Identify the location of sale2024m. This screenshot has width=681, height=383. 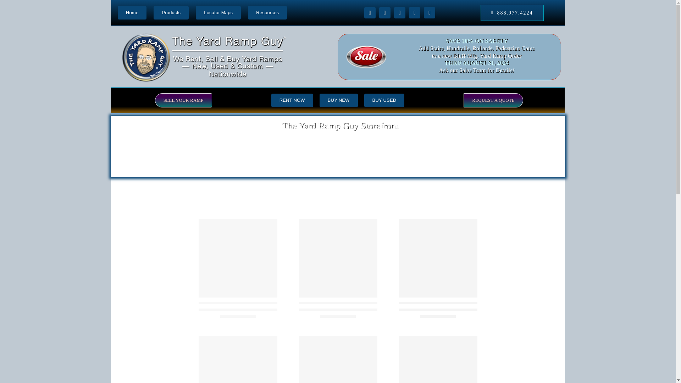
(366, 57).